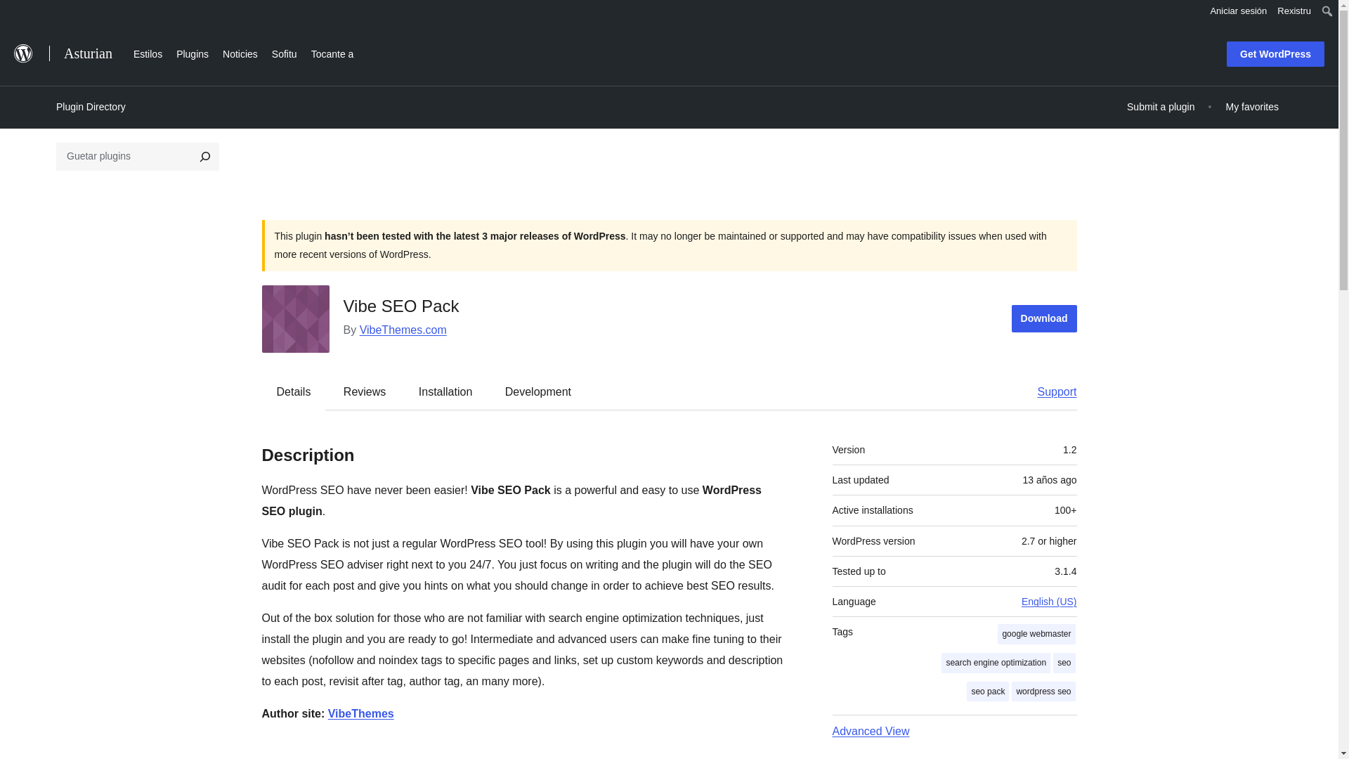  What do you see at coordinates (1275, 54) in the screenshot?
I see `Get WordPress` at bounding box center [1275, 54].